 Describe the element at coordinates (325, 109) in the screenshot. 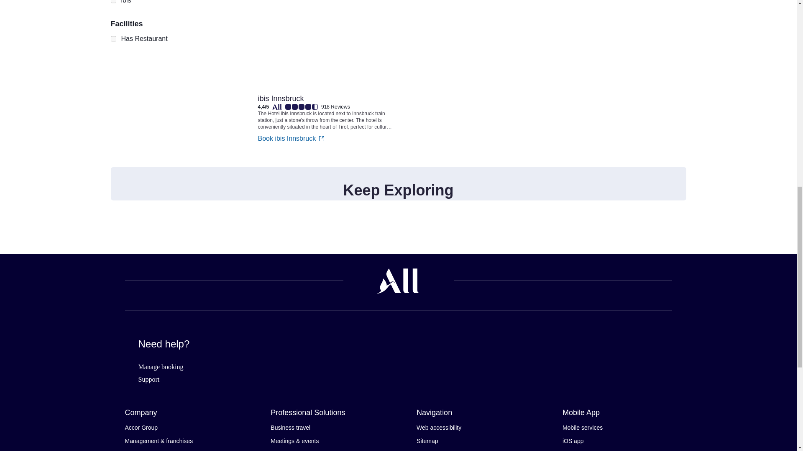

I see `Link opens in a new tab` at that location.